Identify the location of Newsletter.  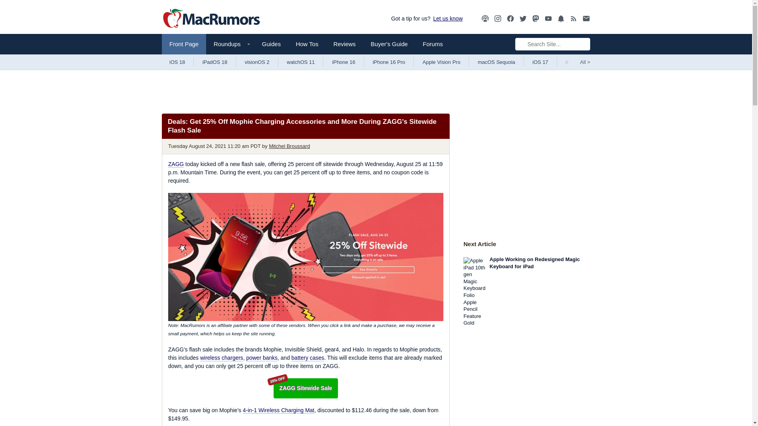
(586, 18).